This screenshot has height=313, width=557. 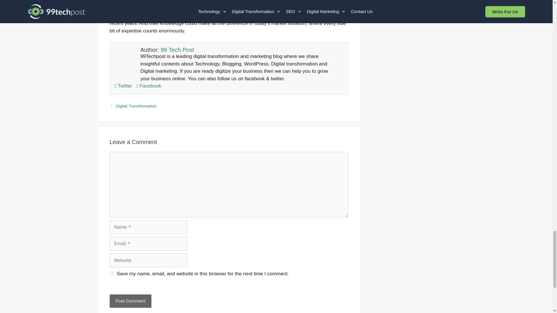 I want to click on Post Comment, so click(x=131, y=301).